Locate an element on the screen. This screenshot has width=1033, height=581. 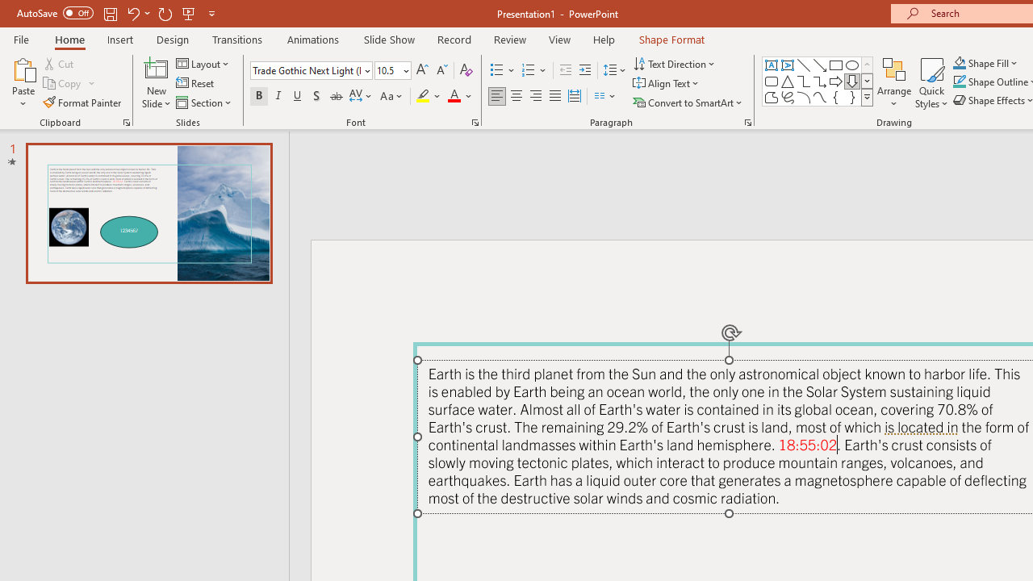
Freeform: Scribble is located at coordinates (788, 97).